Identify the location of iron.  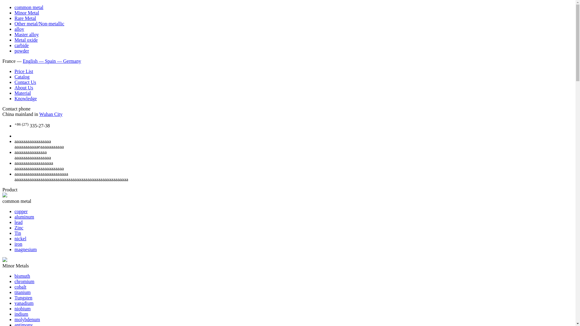
(18, 244).